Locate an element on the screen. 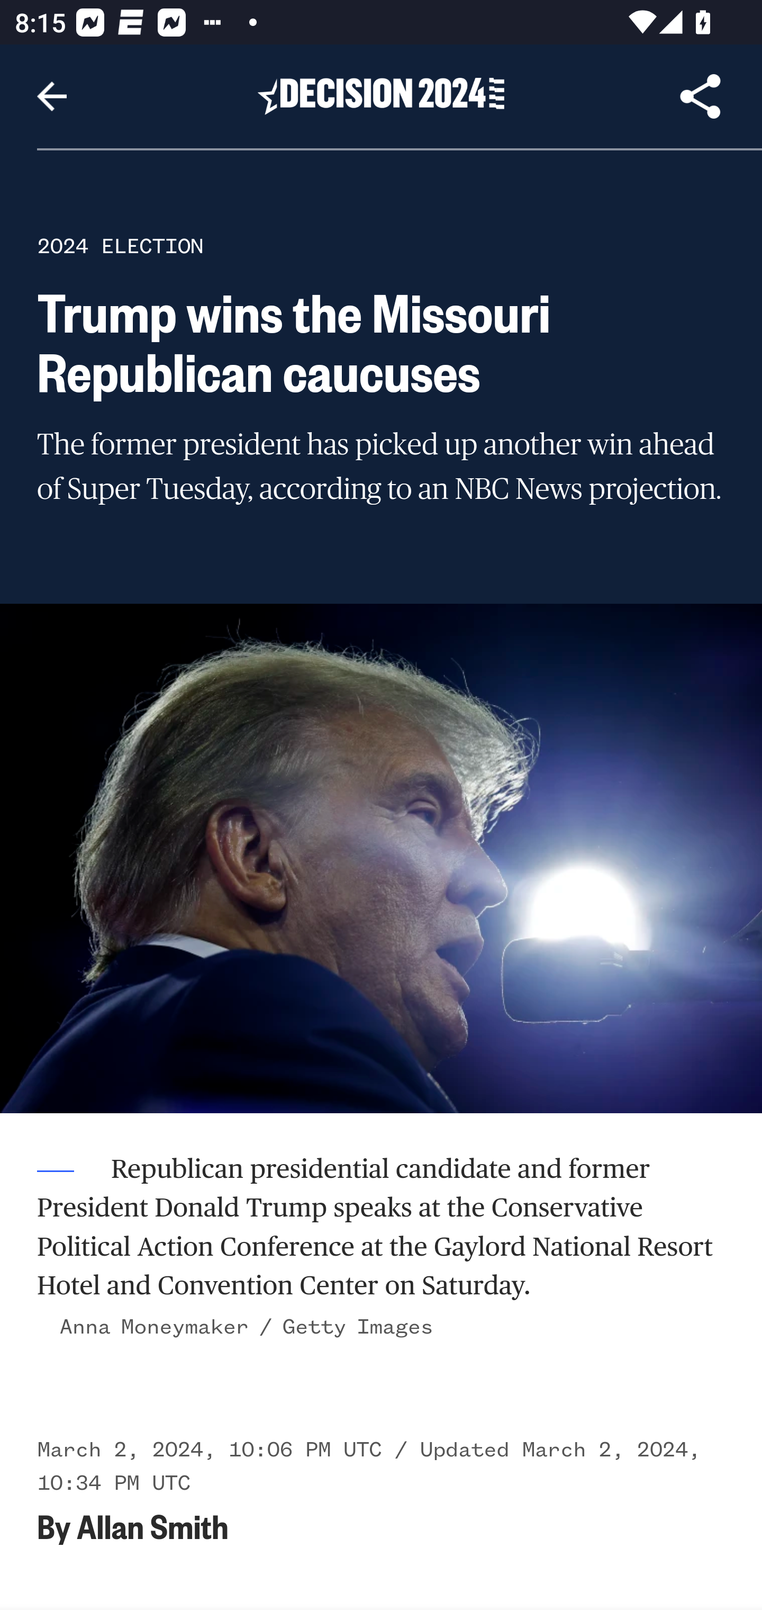 The width and height of the screenshot is (762, 1610). Navigate up is located at coordinates (52, 96).